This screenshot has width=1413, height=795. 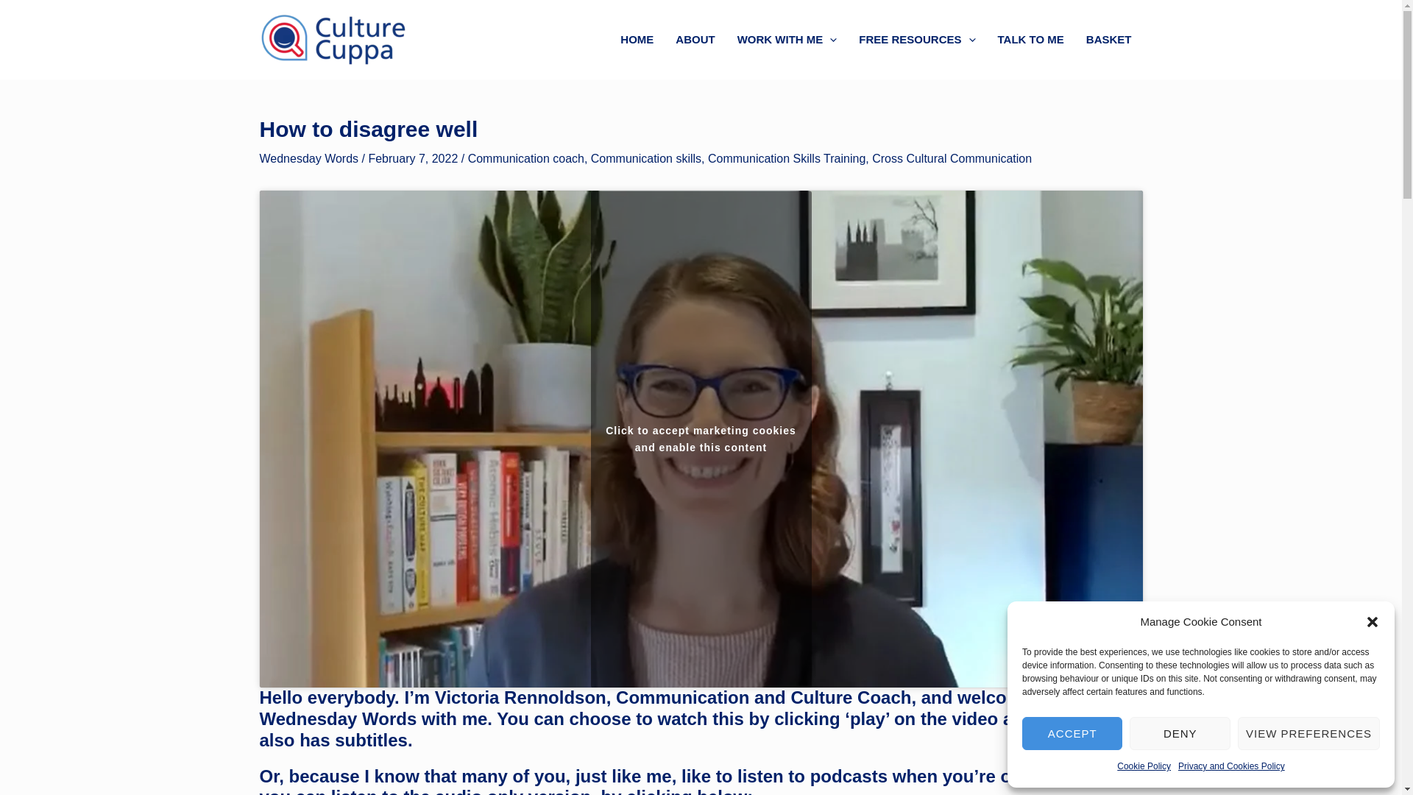 What do you see at coordinates (695, 40) in the screenshot?
I see `ABOUT` at bounding box center [695, 40].